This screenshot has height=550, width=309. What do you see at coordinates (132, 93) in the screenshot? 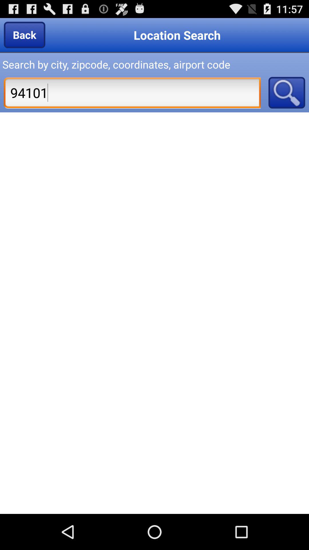
I see `turn on icon below search by city item` at bounding box center [132, 93].